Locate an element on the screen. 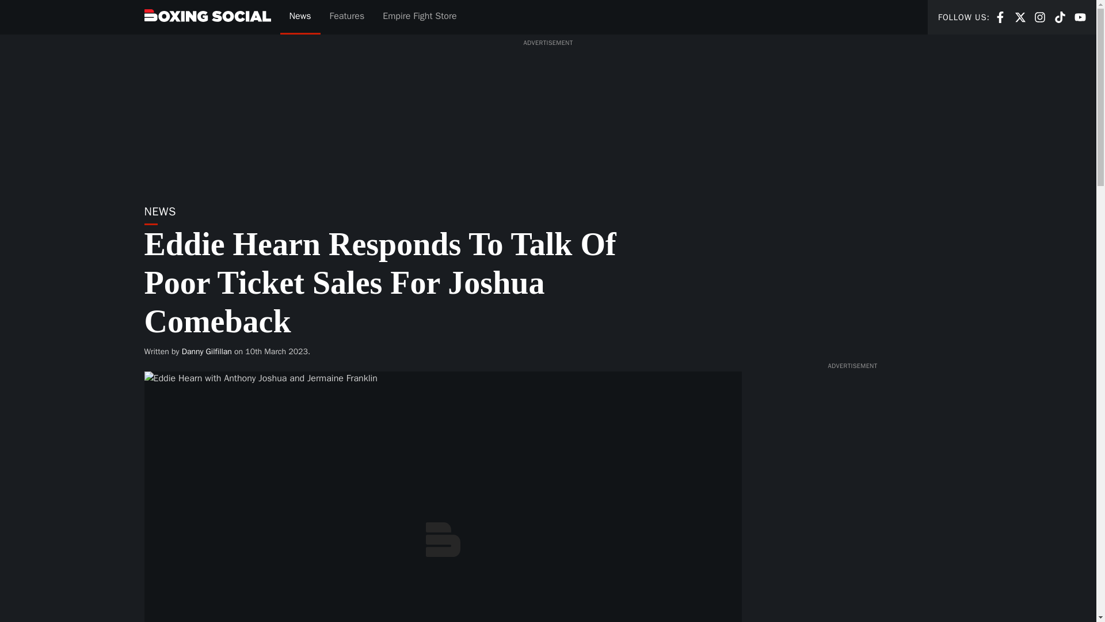  X is located at coordinates (1060, 17).